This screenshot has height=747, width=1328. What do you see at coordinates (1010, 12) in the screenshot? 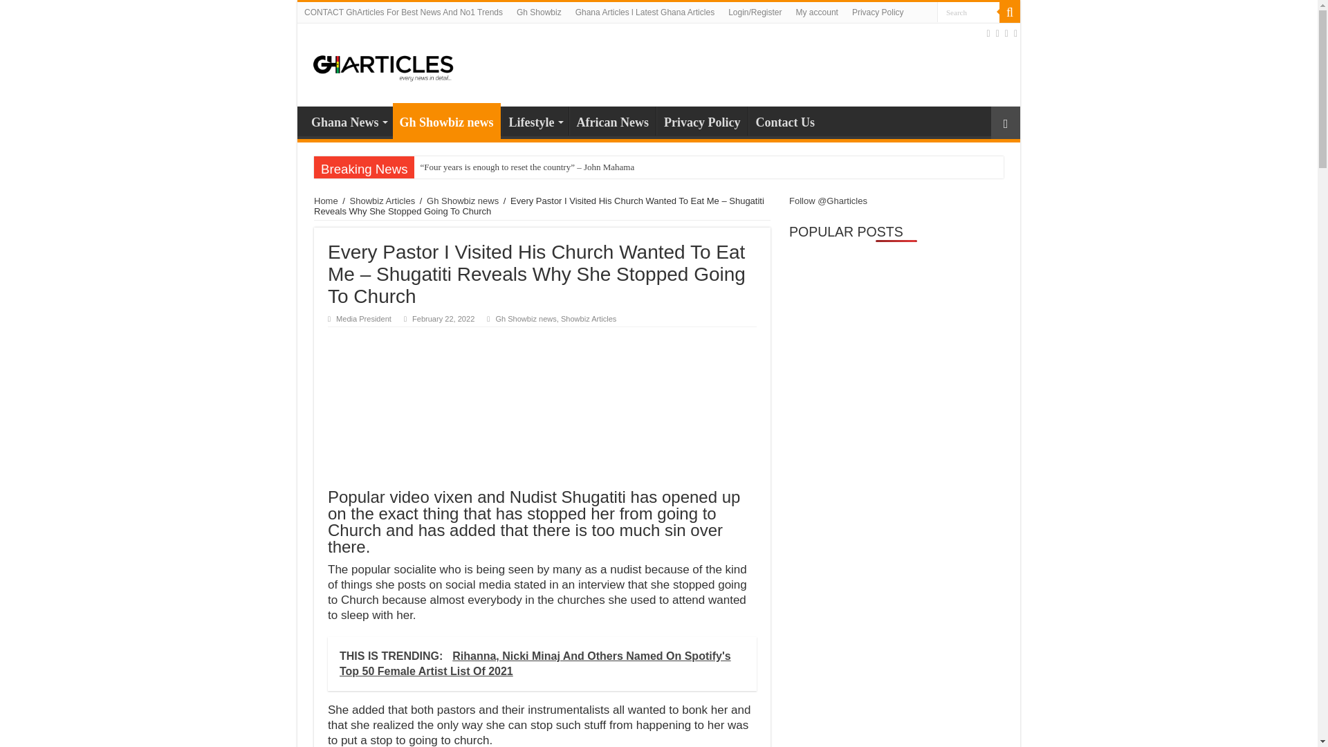
I see `Search` at bounding box center [1010, 12].